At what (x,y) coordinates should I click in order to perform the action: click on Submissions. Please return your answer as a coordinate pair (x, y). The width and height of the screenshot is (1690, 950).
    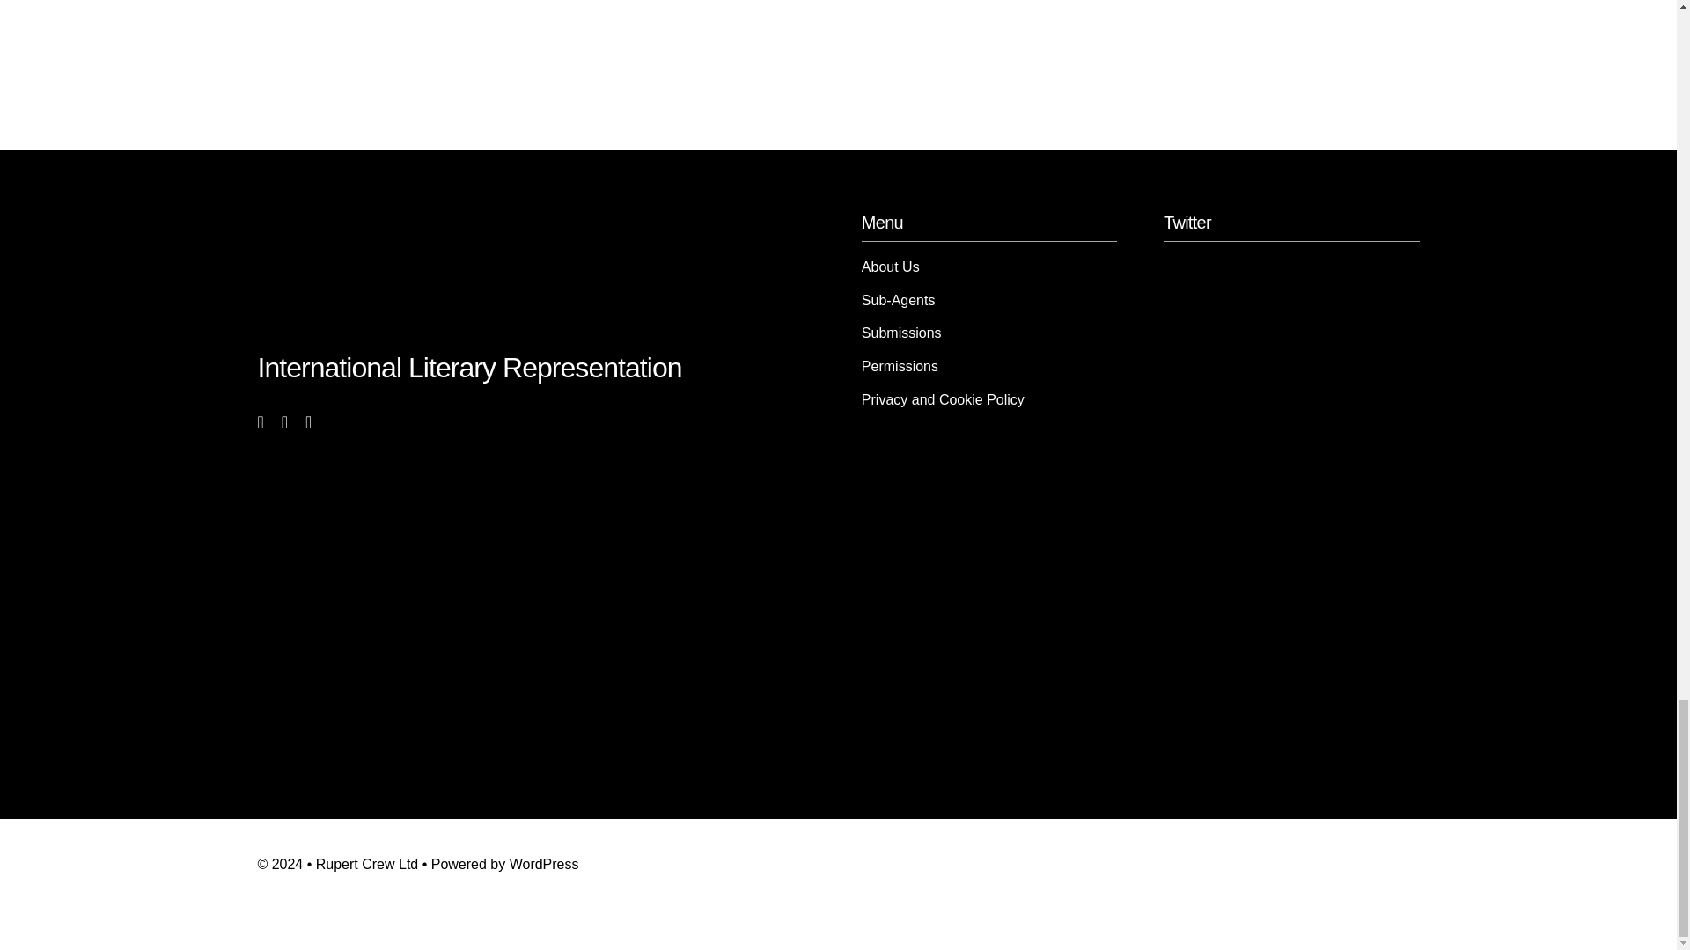
    Looking at the image, I should click on (989, 333).